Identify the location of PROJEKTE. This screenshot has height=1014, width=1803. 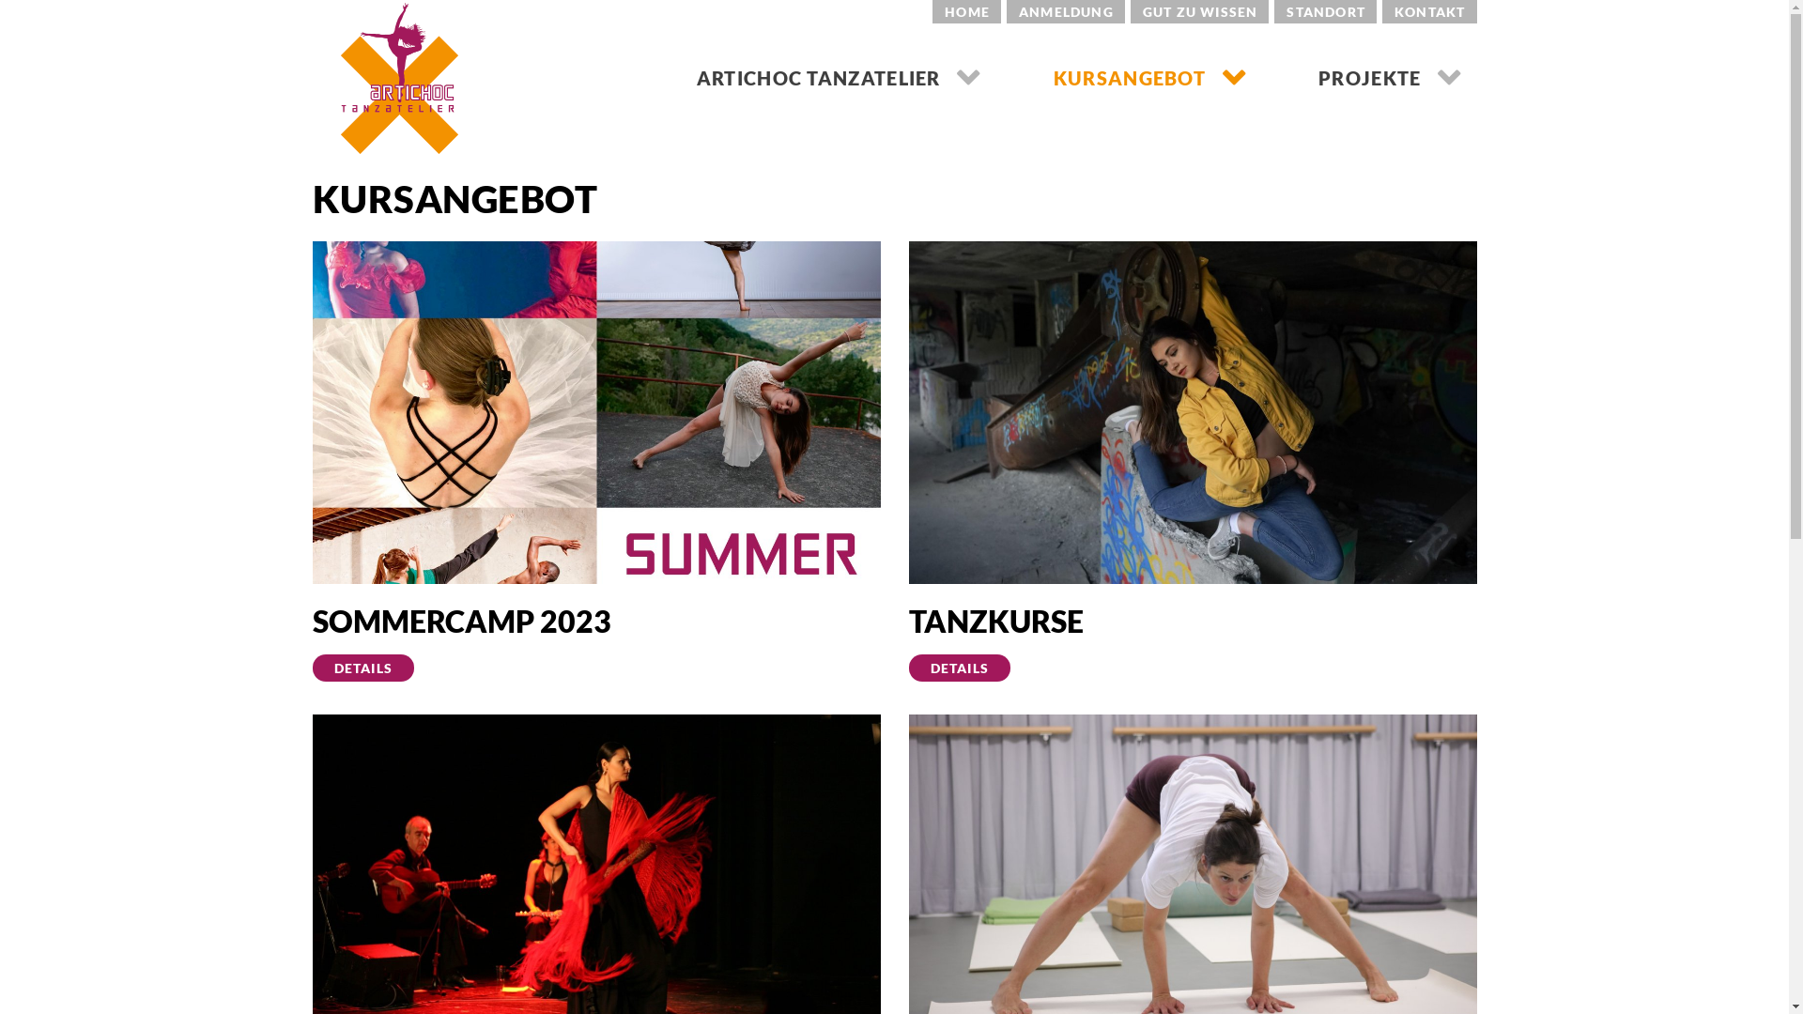
(1390, 94).